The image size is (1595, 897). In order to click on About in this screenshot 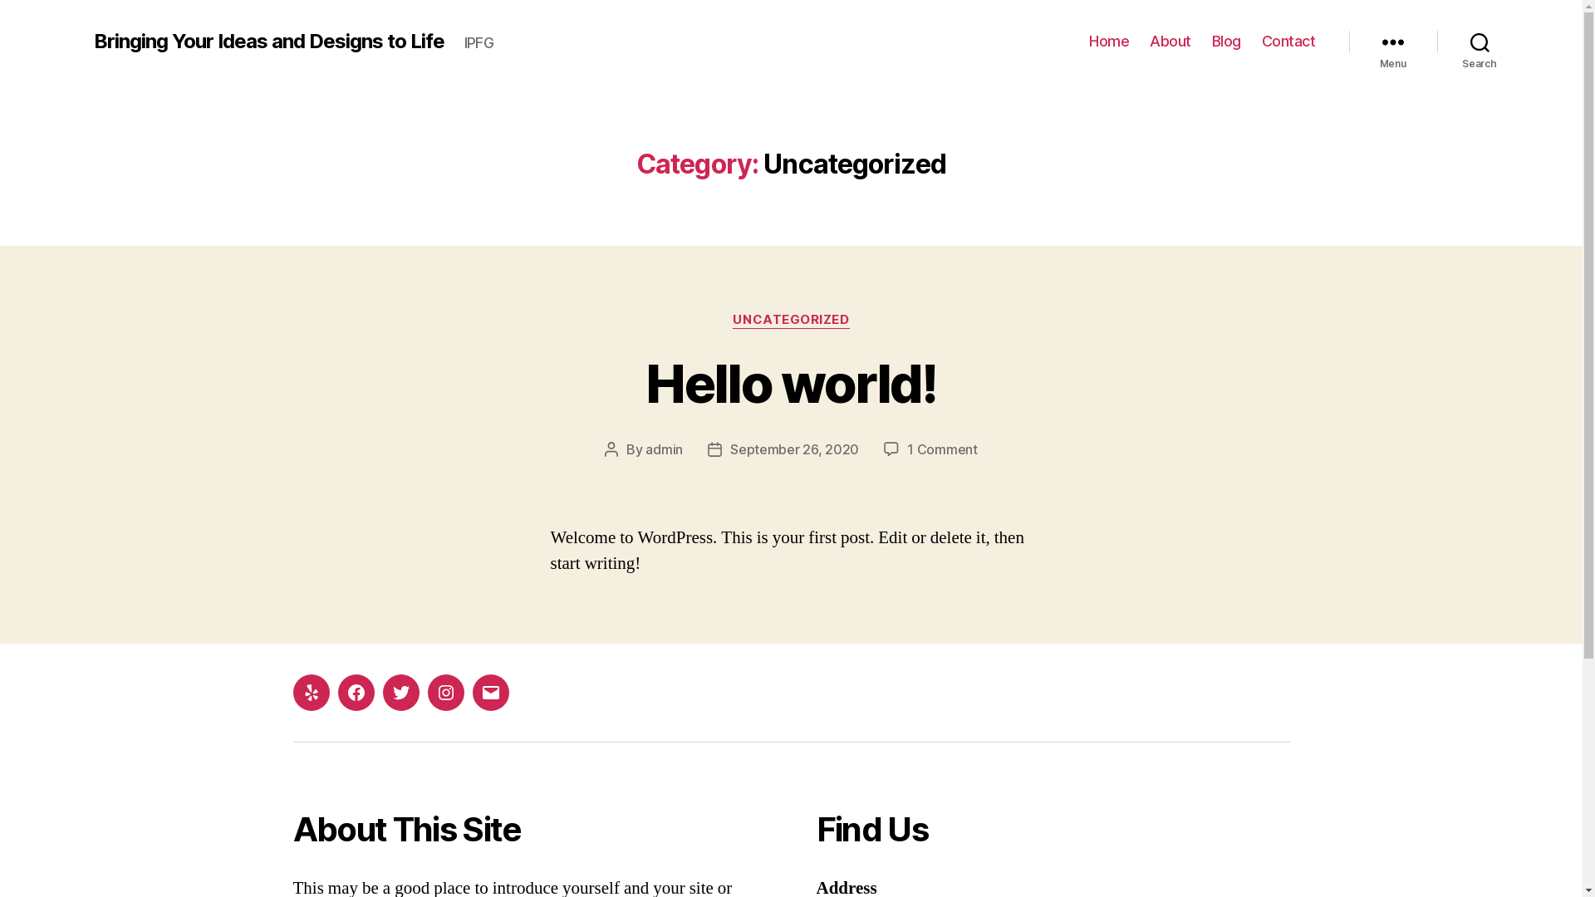, I will do `click(1170, 42)`.